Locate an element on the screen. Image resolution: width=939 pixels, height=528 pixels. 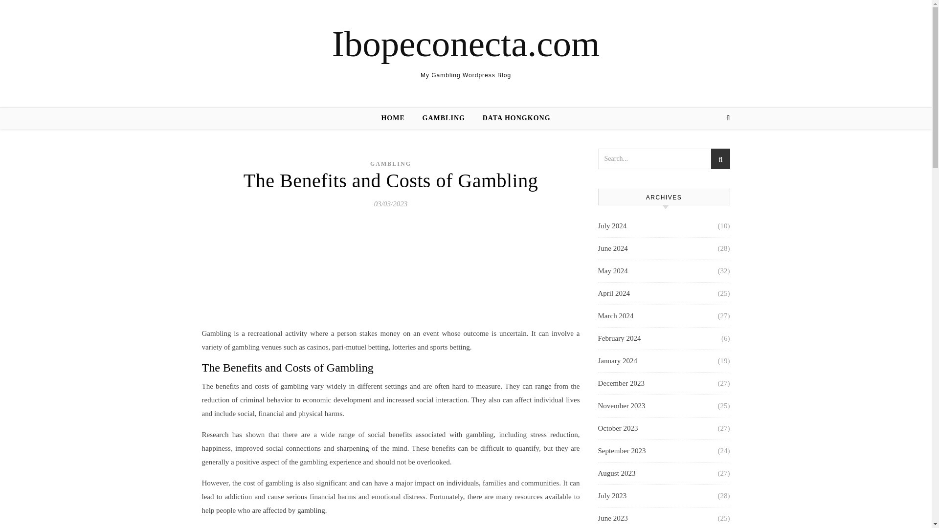
July 2024 is located at coordinates (611, 226).